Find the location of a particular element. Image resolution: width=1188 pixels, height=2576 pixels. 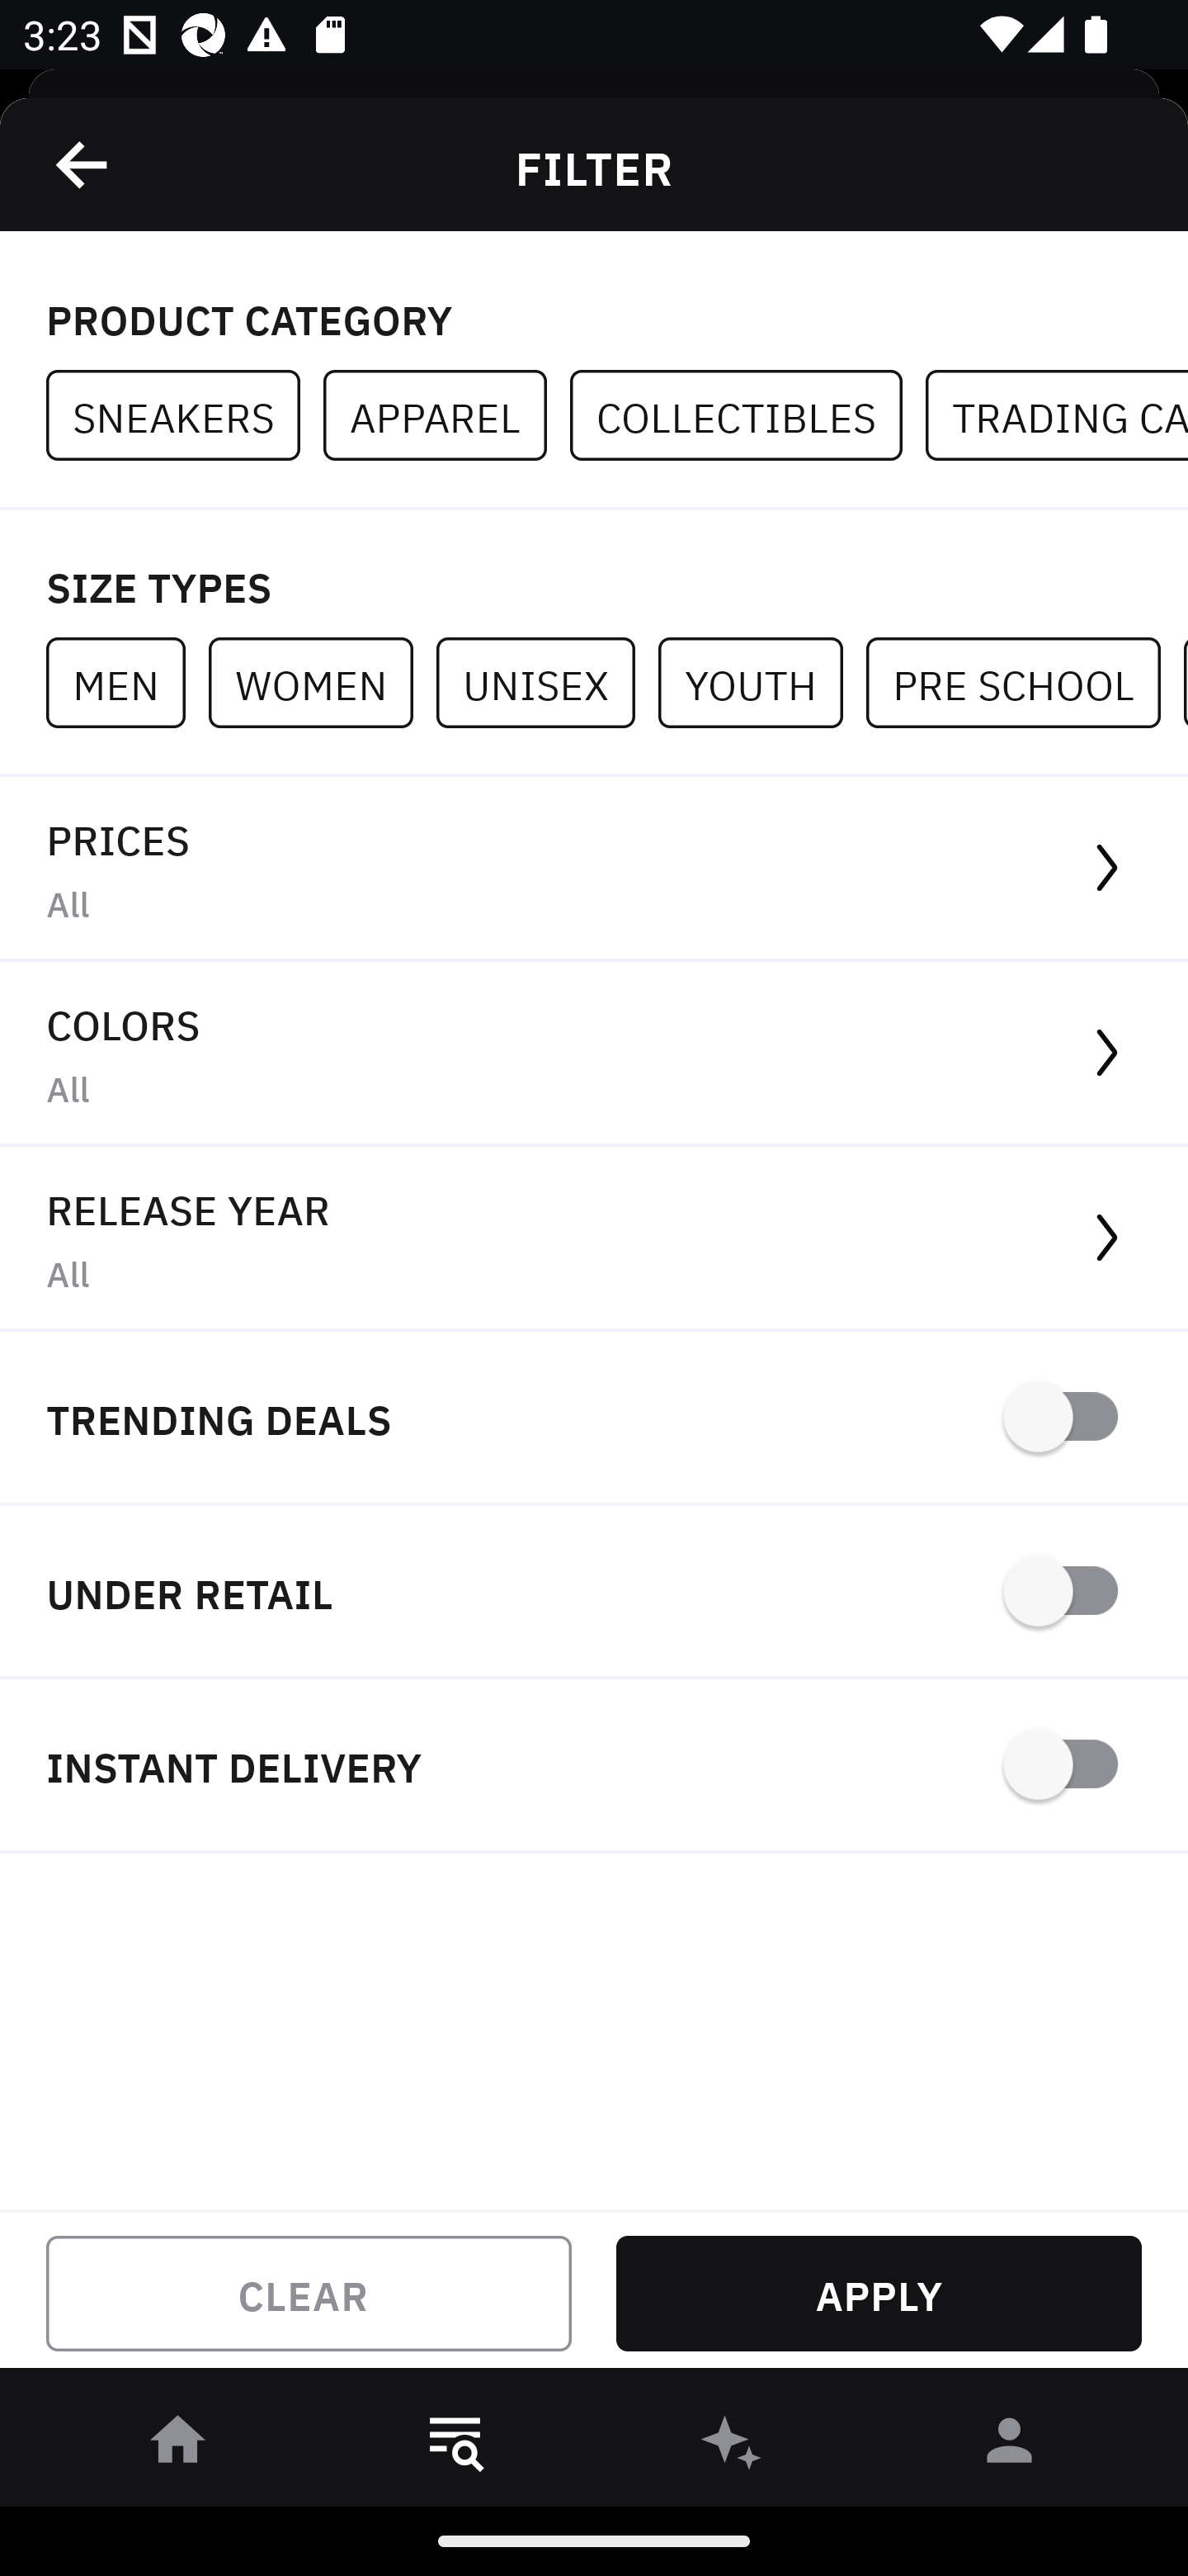

PRICES All is located at coordinates (594, 869).